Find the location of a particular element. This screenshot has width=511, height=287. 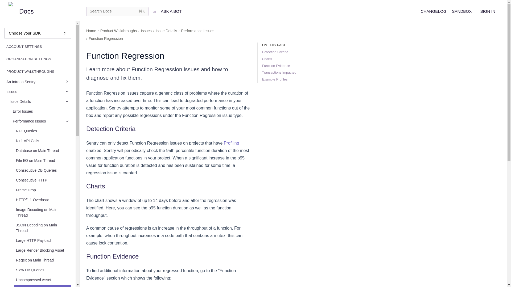

Docs is located at coordinates (44, 11).